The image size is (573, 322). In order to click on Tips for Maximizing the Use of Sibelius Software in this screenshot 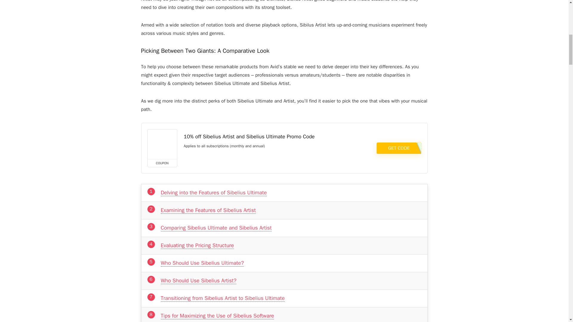, I will do `click(217, 316)`.